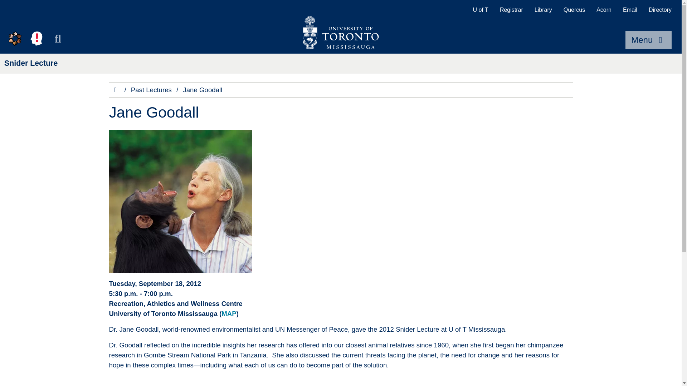 The image size is (687, 386). What do you see at coordinates (630, 10) in the screenshot?
I see `Email` at bounding box center [630, 10].